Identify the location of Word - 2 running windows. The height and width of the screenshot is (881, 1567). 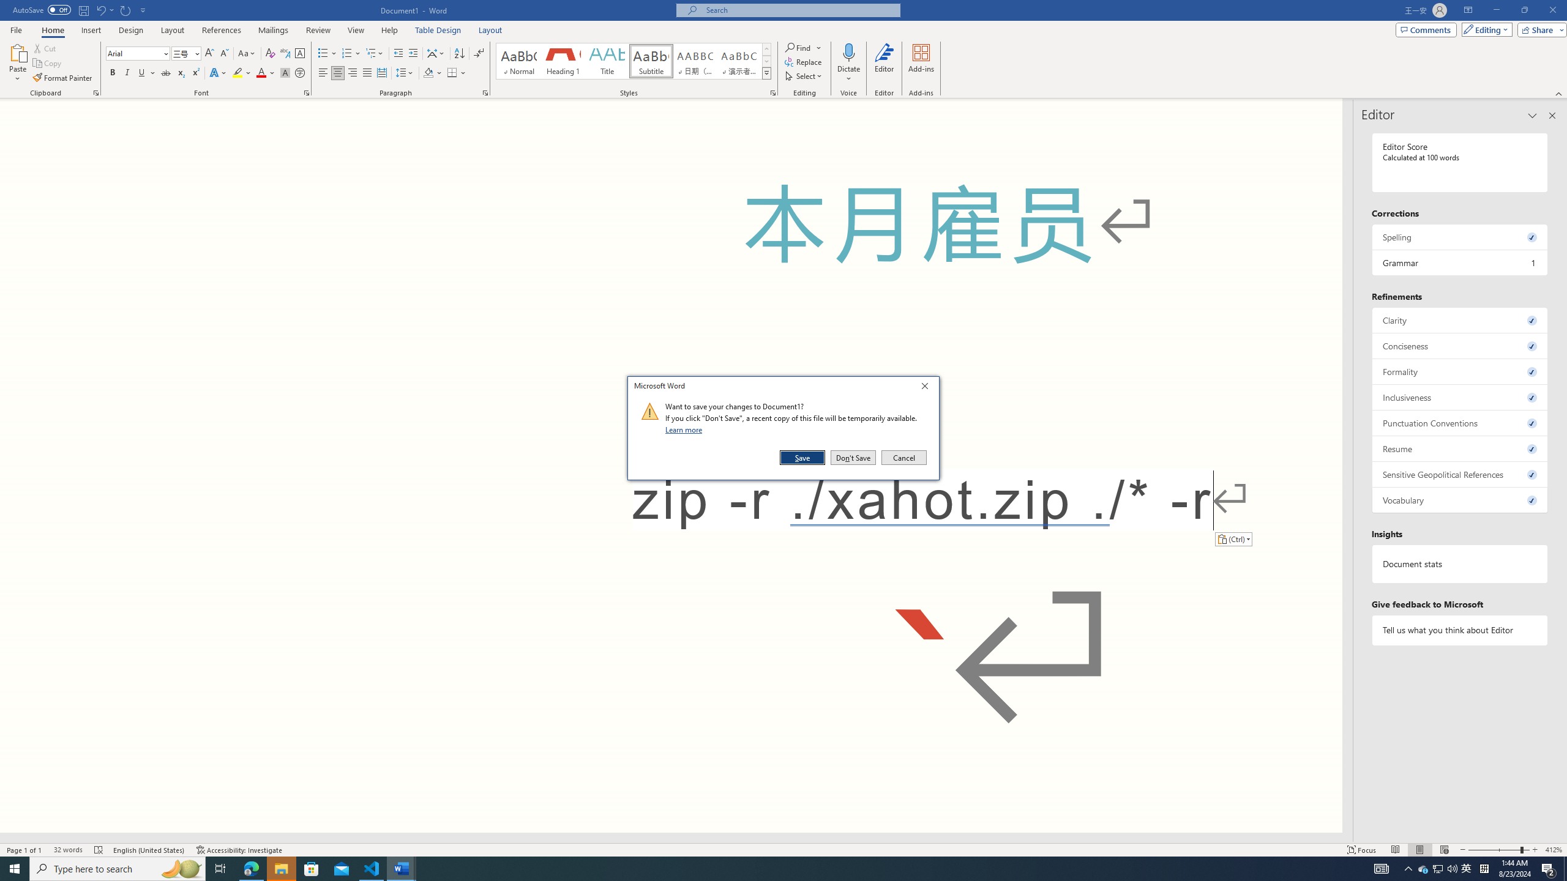
(402, 869).